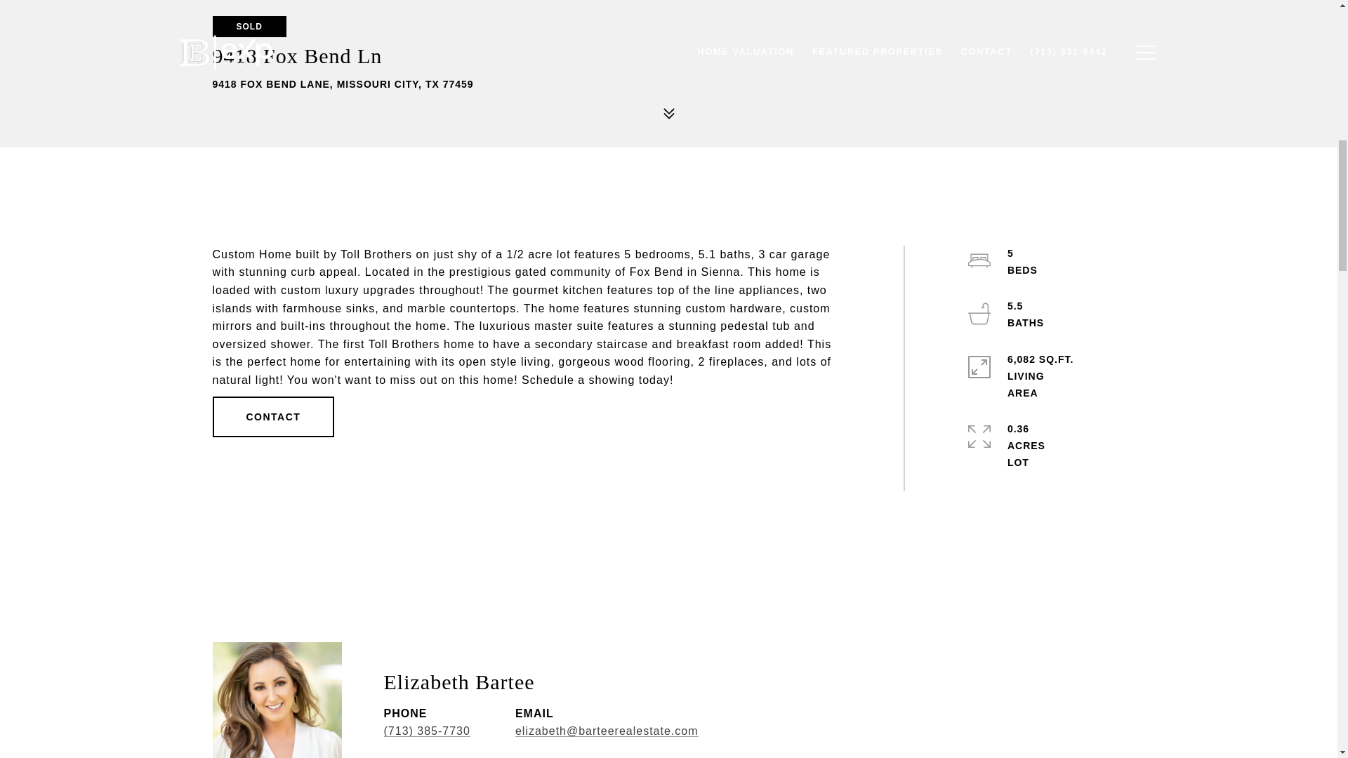 The width and height of the screenshot is (1348, 758). Describe the element at coordinates (272, 417) in the screenshot. I see `CONTACT` at that location.